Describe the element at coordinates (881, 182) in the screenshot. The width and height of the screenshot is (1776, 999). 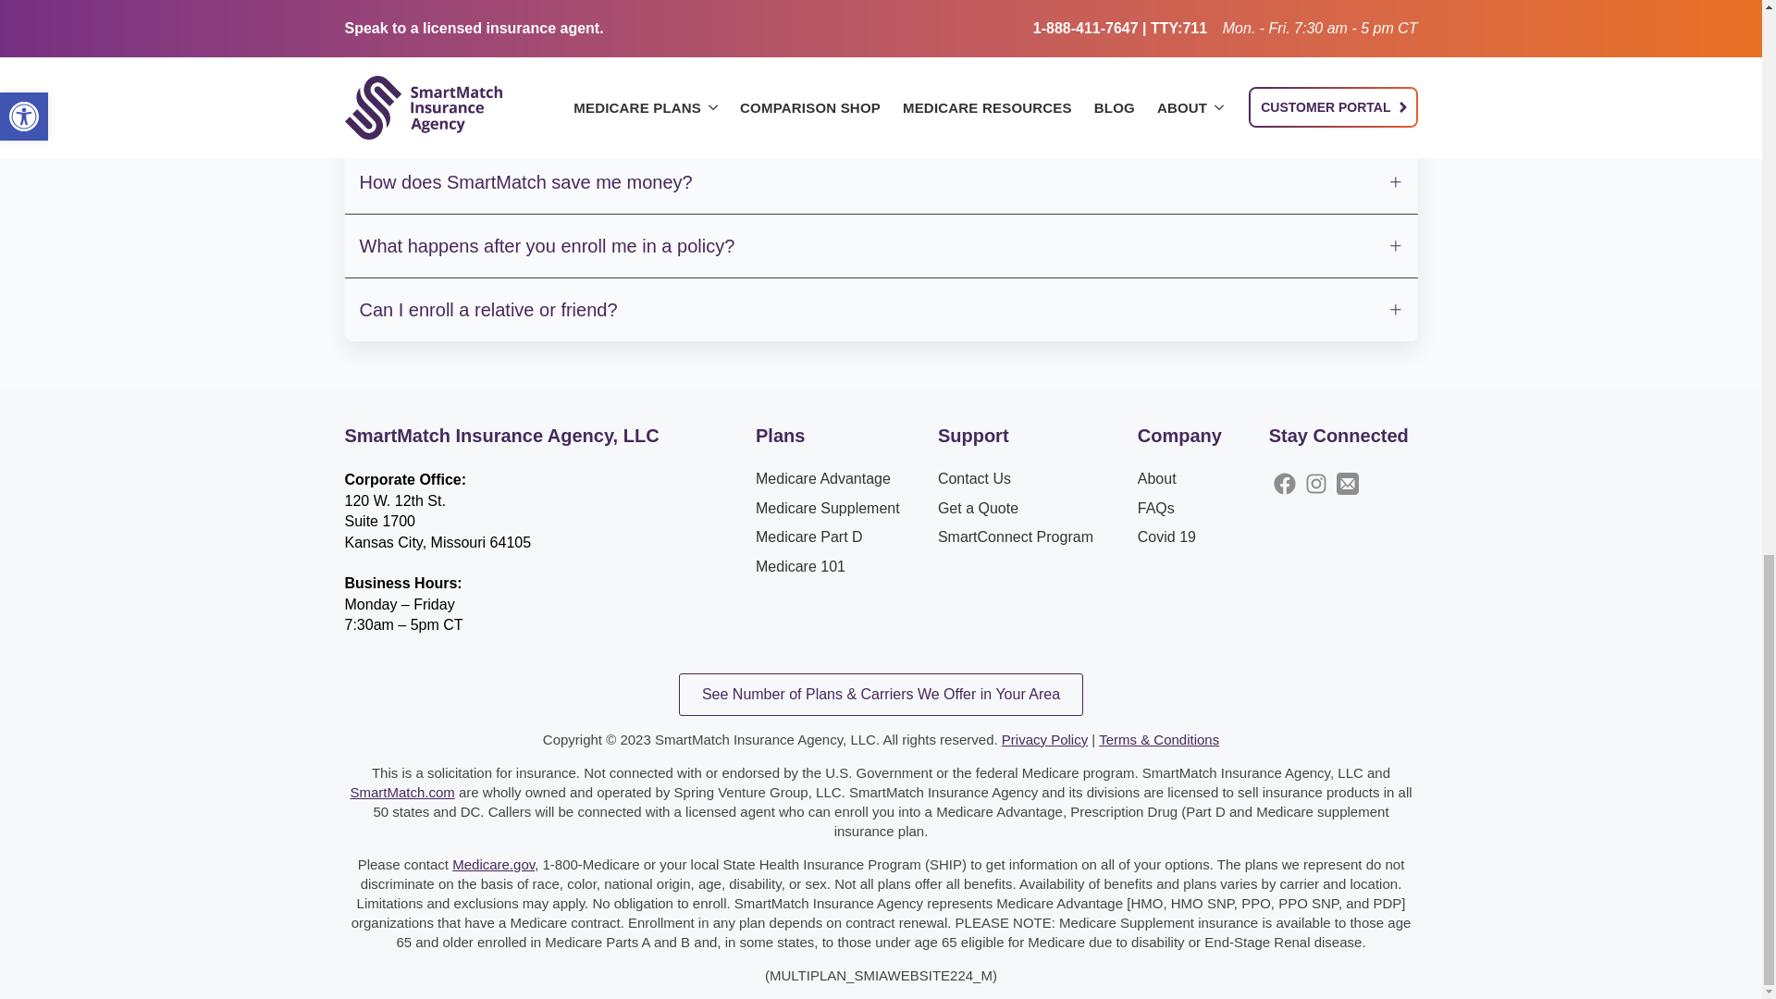
I see `How does SmartMatch save me money?` at that location.